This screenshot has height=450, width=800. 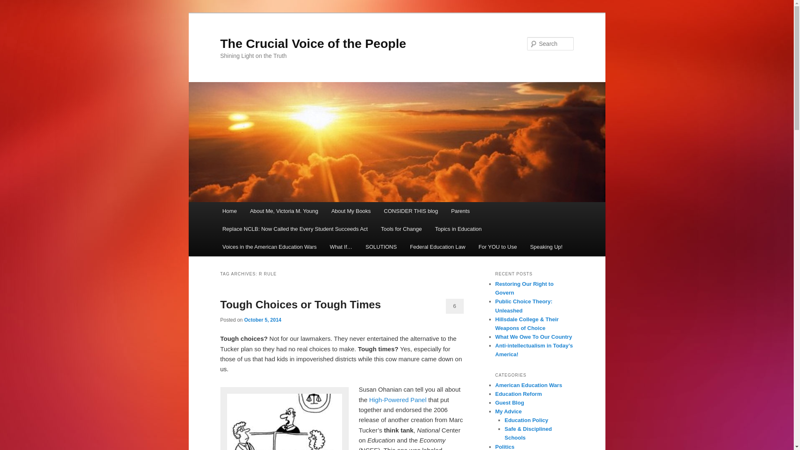 I want to click on Topics in Education, so click(x=458, y=229).